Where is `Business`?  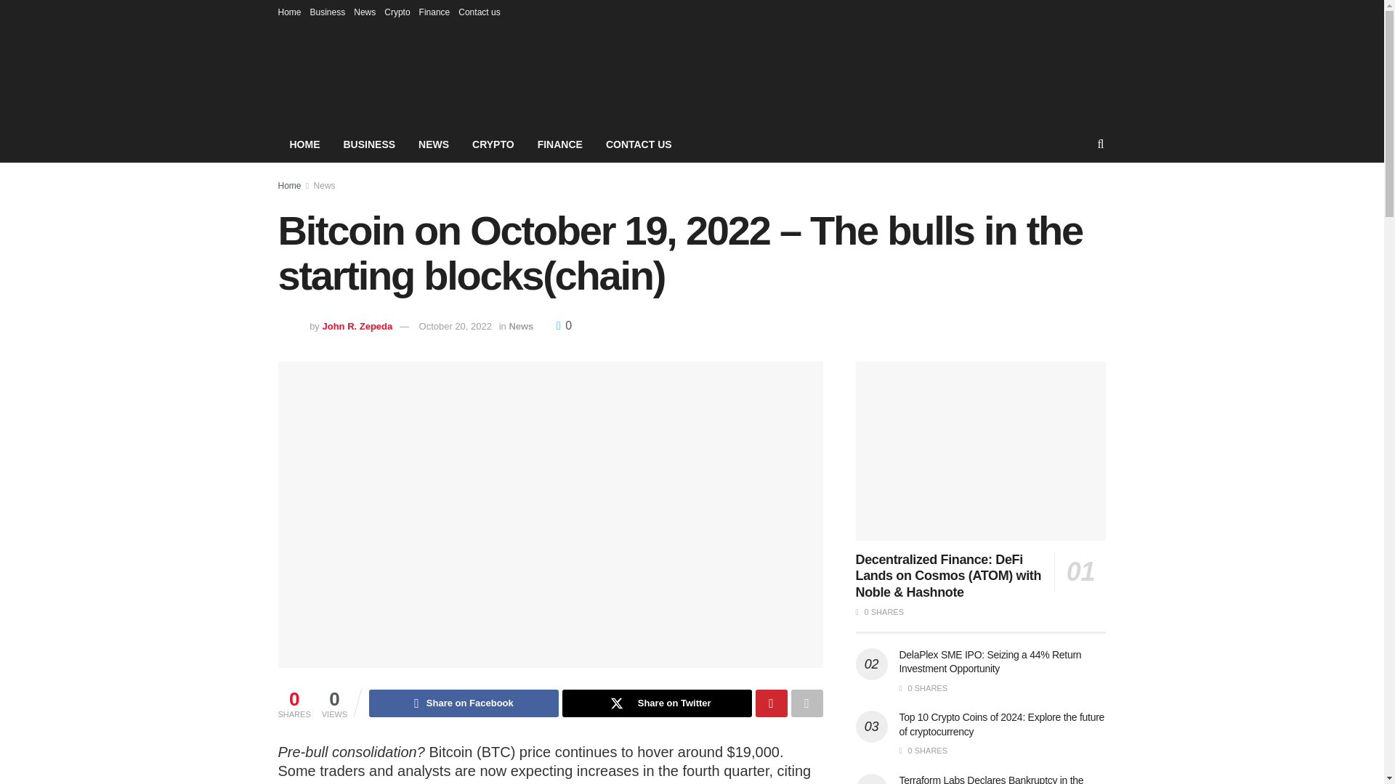
Business is located at coordinates (328, 12).